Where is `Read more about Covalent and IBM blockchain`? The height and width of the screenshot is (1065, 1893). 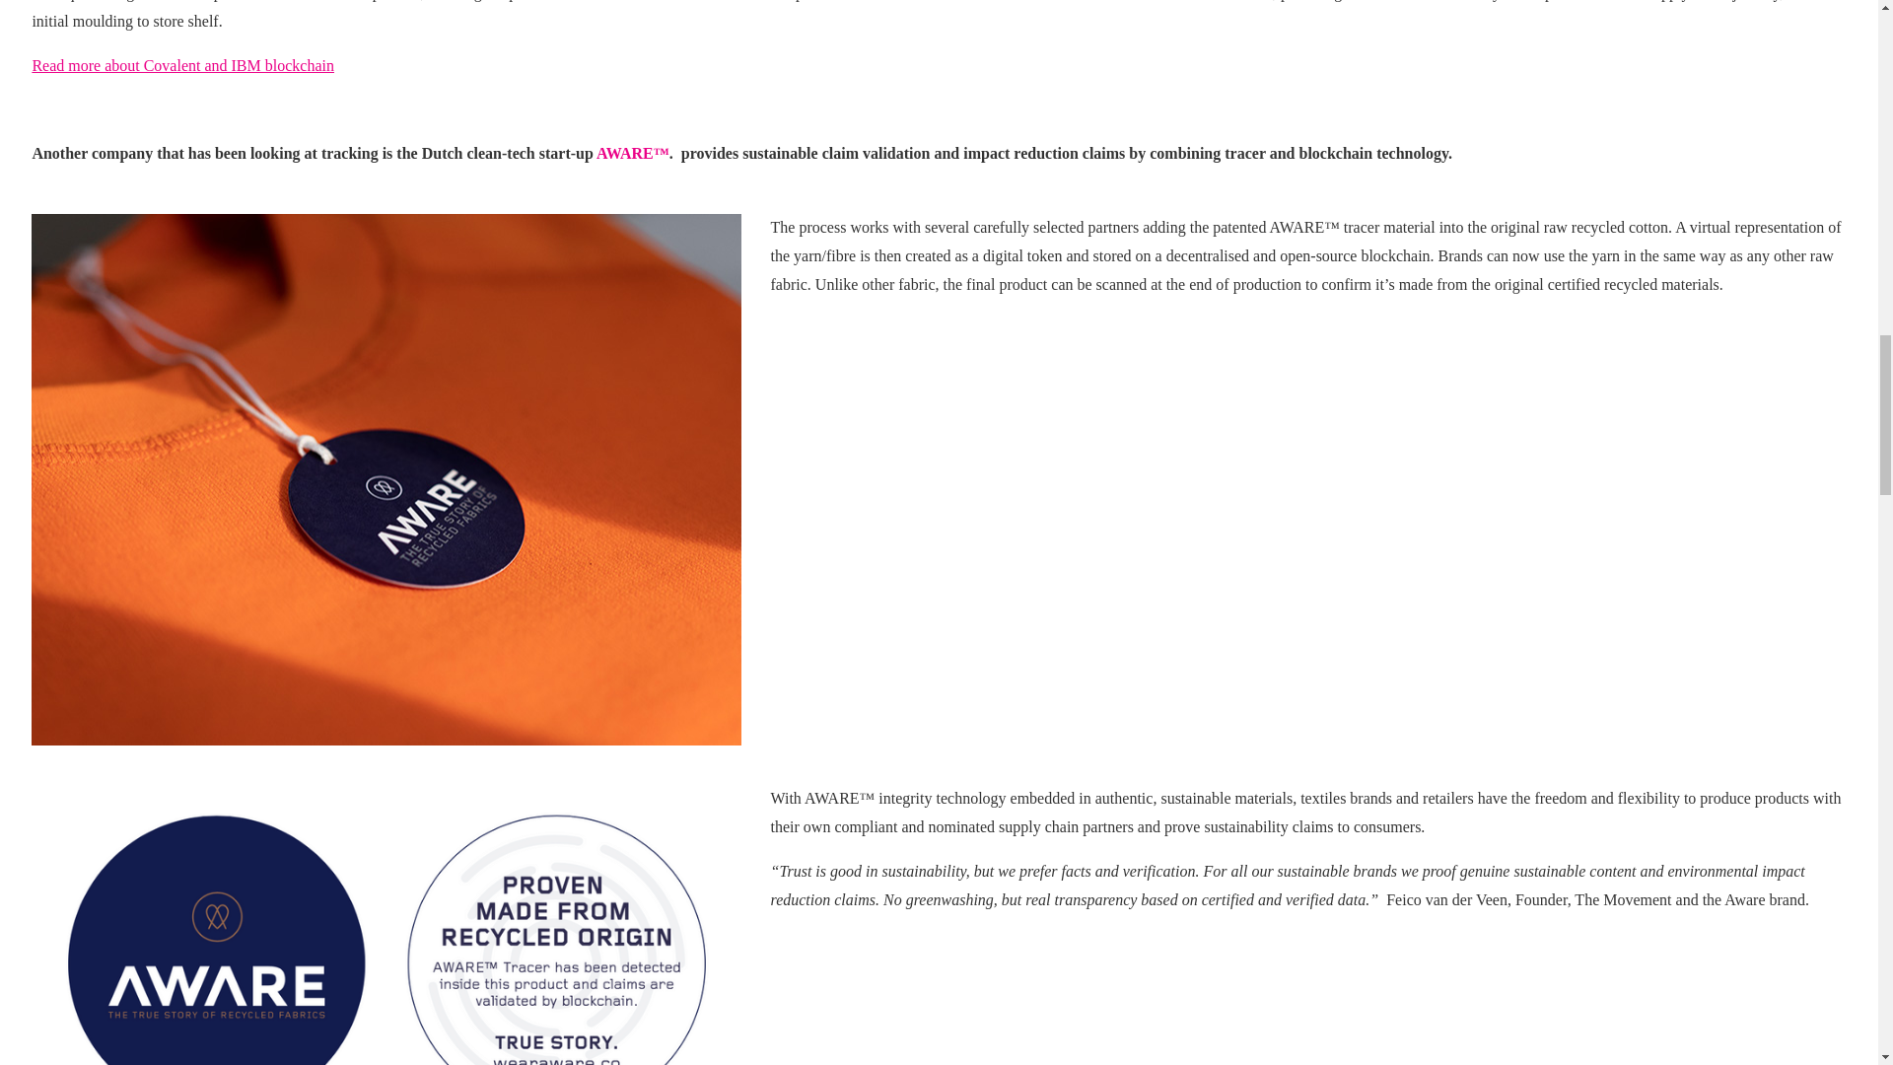
Read more about Covalent and IBM blockchain is located at coordinates (183, 65).